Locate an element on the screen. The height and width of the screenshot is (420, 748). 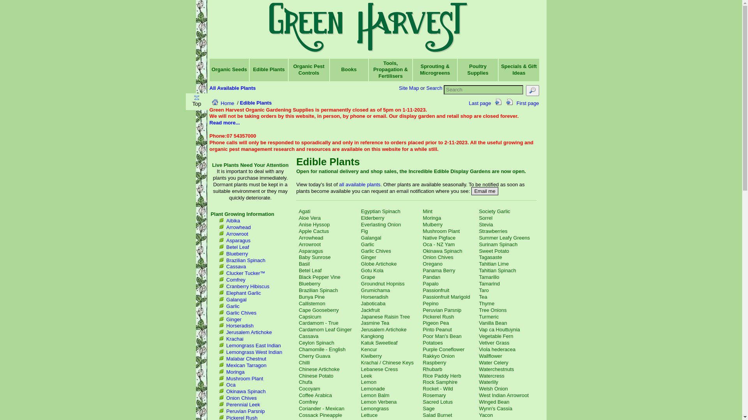
Comfrey is located at coordinates (236, 280).